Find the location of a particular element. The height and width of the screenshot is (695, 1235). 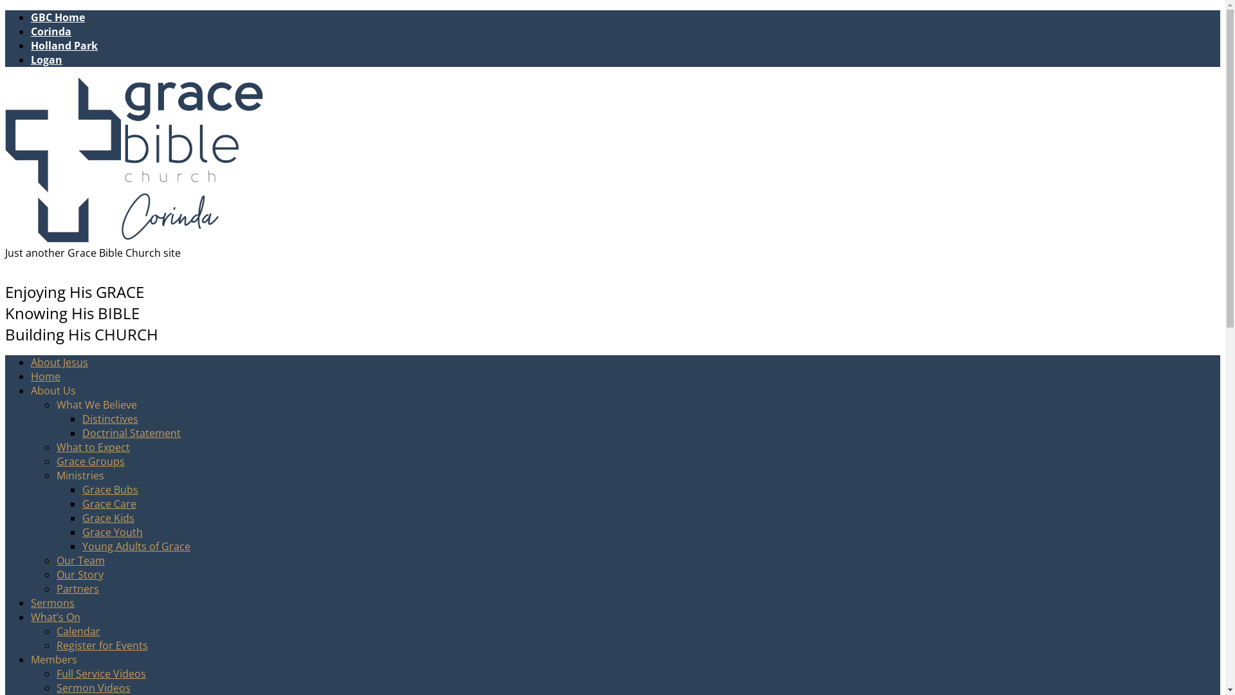

About Jesus is located at coordinates (59, 362).